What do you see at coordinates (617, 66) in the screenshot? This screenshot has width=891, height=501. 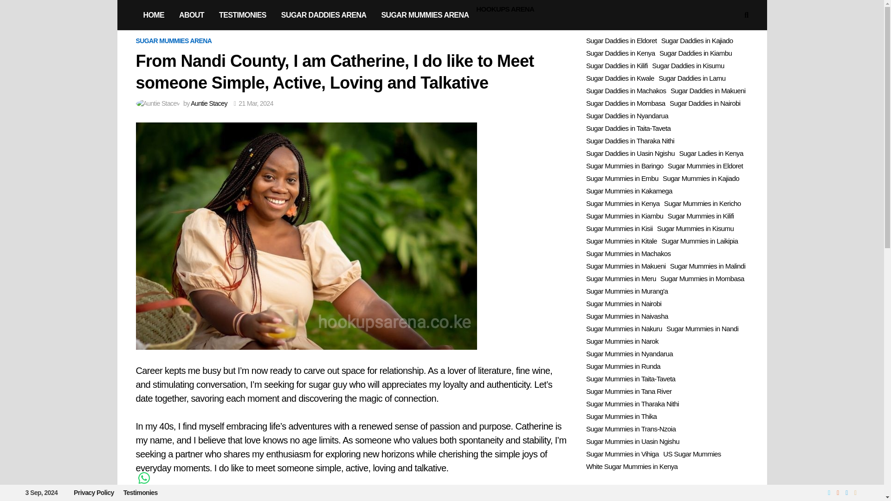 I see `Sugar Daddies in Kilifi` at bounding box center [617, 66].